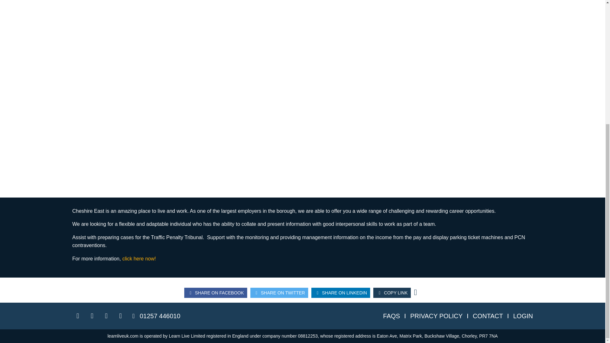  Describe the element at coordinates (392, 293) in the screenshot. I see `Copy link` at that location.